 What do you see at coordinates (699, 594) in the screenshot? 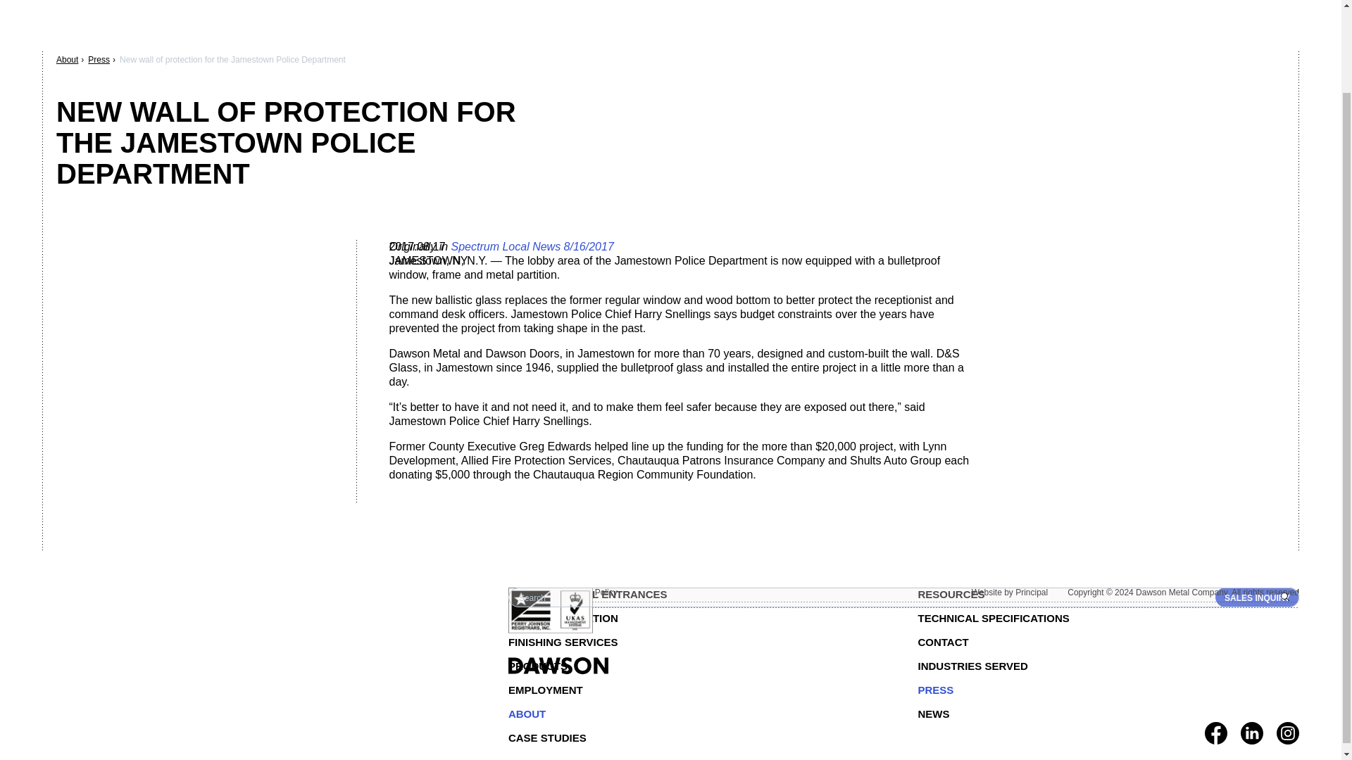
I see `ARCHITECTURAL ENTRANCES` at bounding box center [699, 594].